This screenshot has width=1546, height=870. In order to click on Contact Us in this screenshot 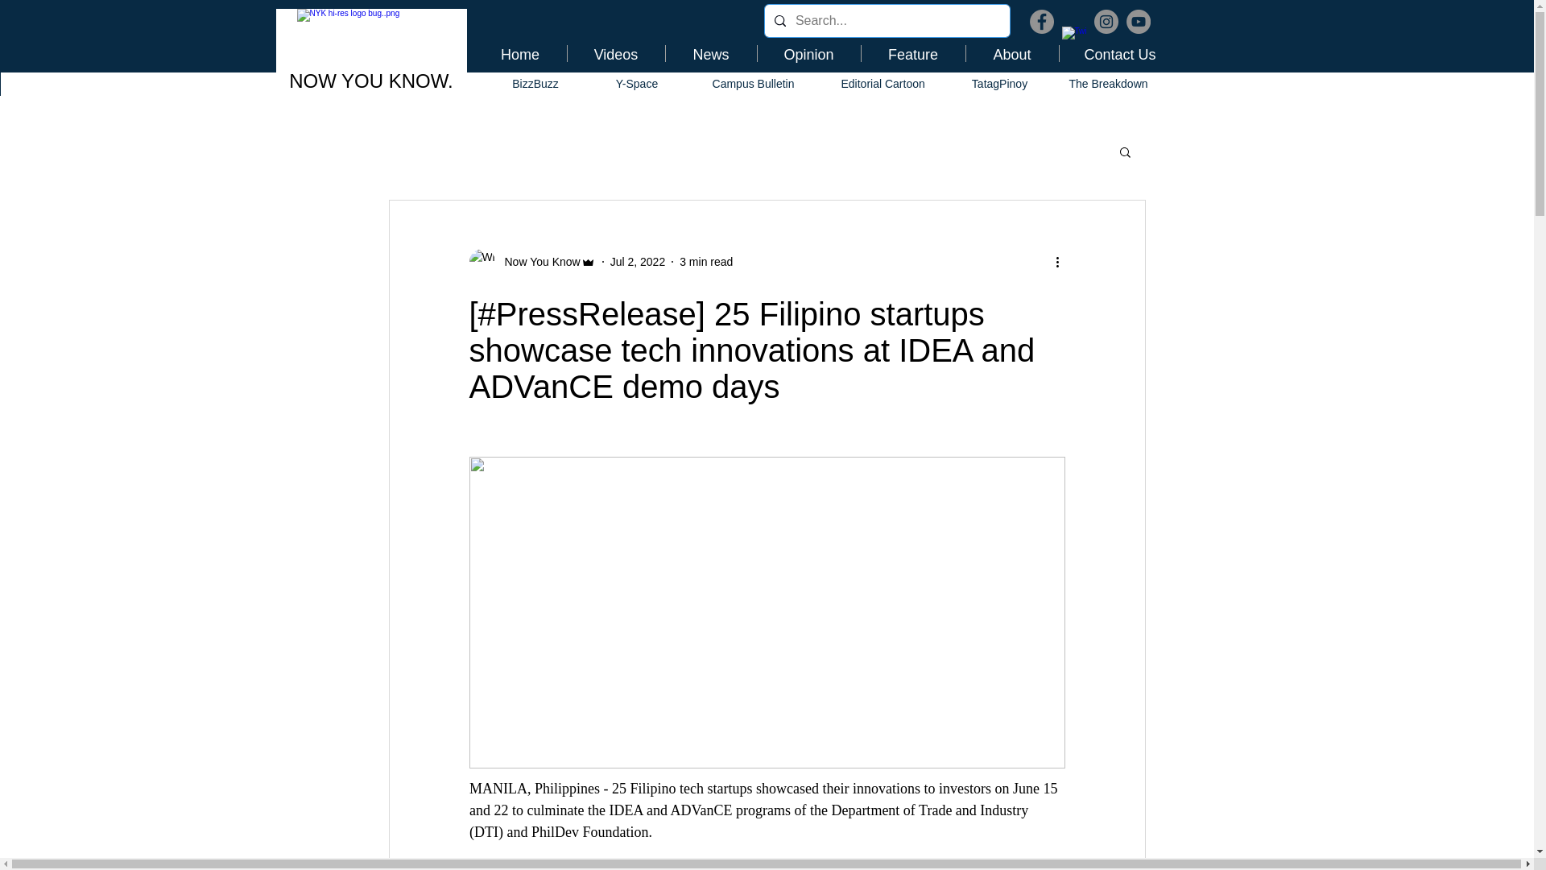, I will do `click(1119, 53)`.